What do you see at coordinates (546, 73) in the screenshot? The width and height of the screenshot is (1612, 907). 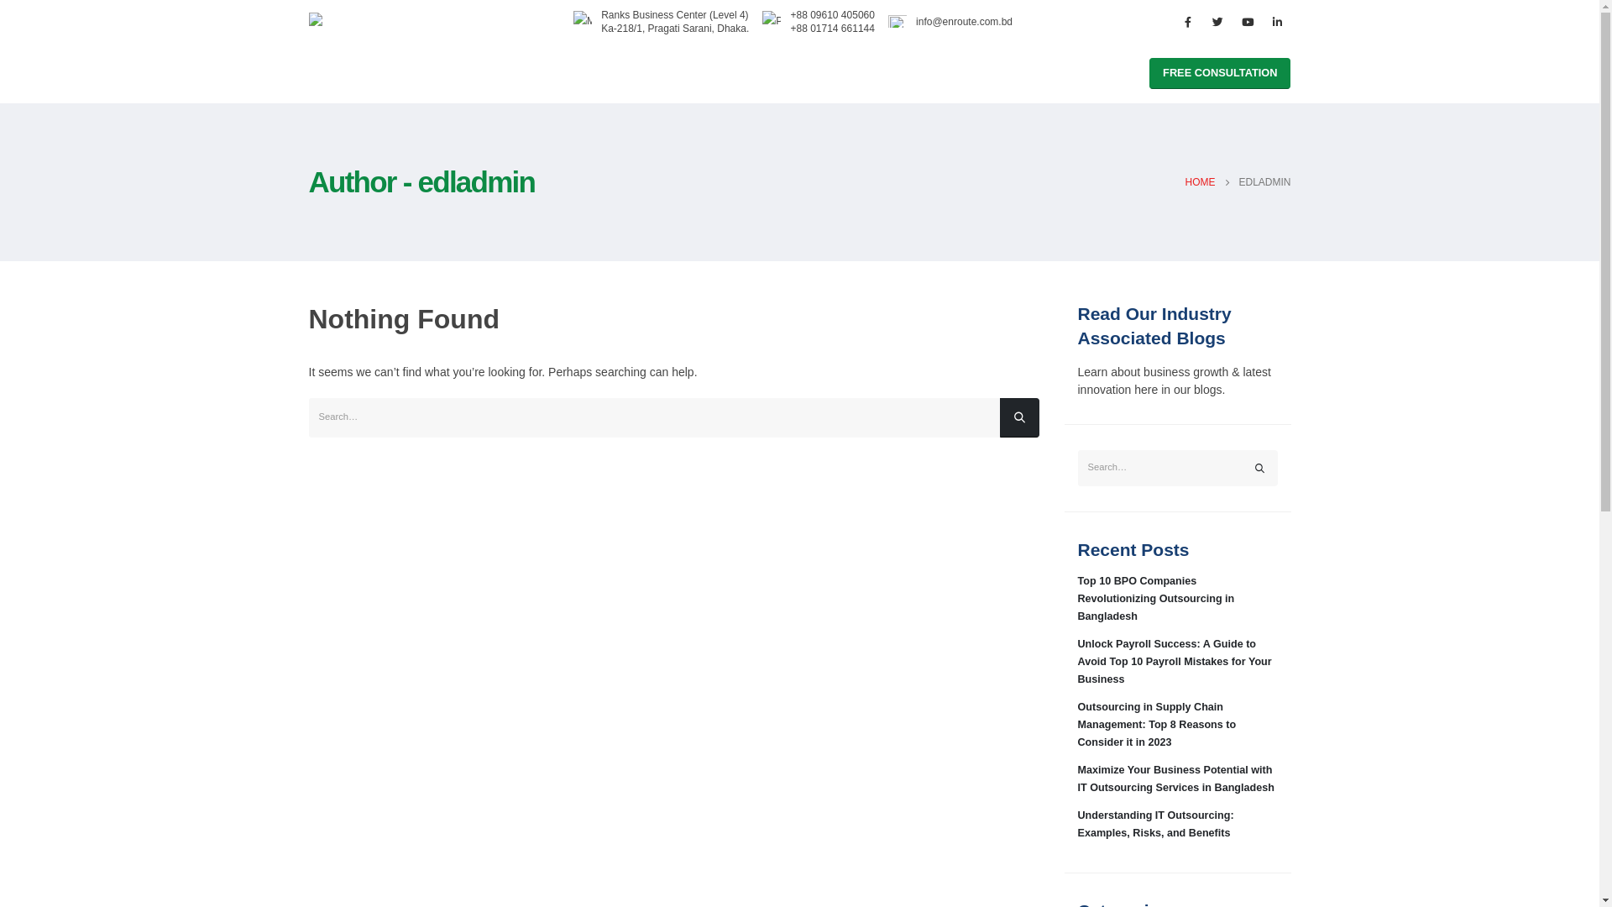 I see `Contact Us` at bounding box center [546, 73].